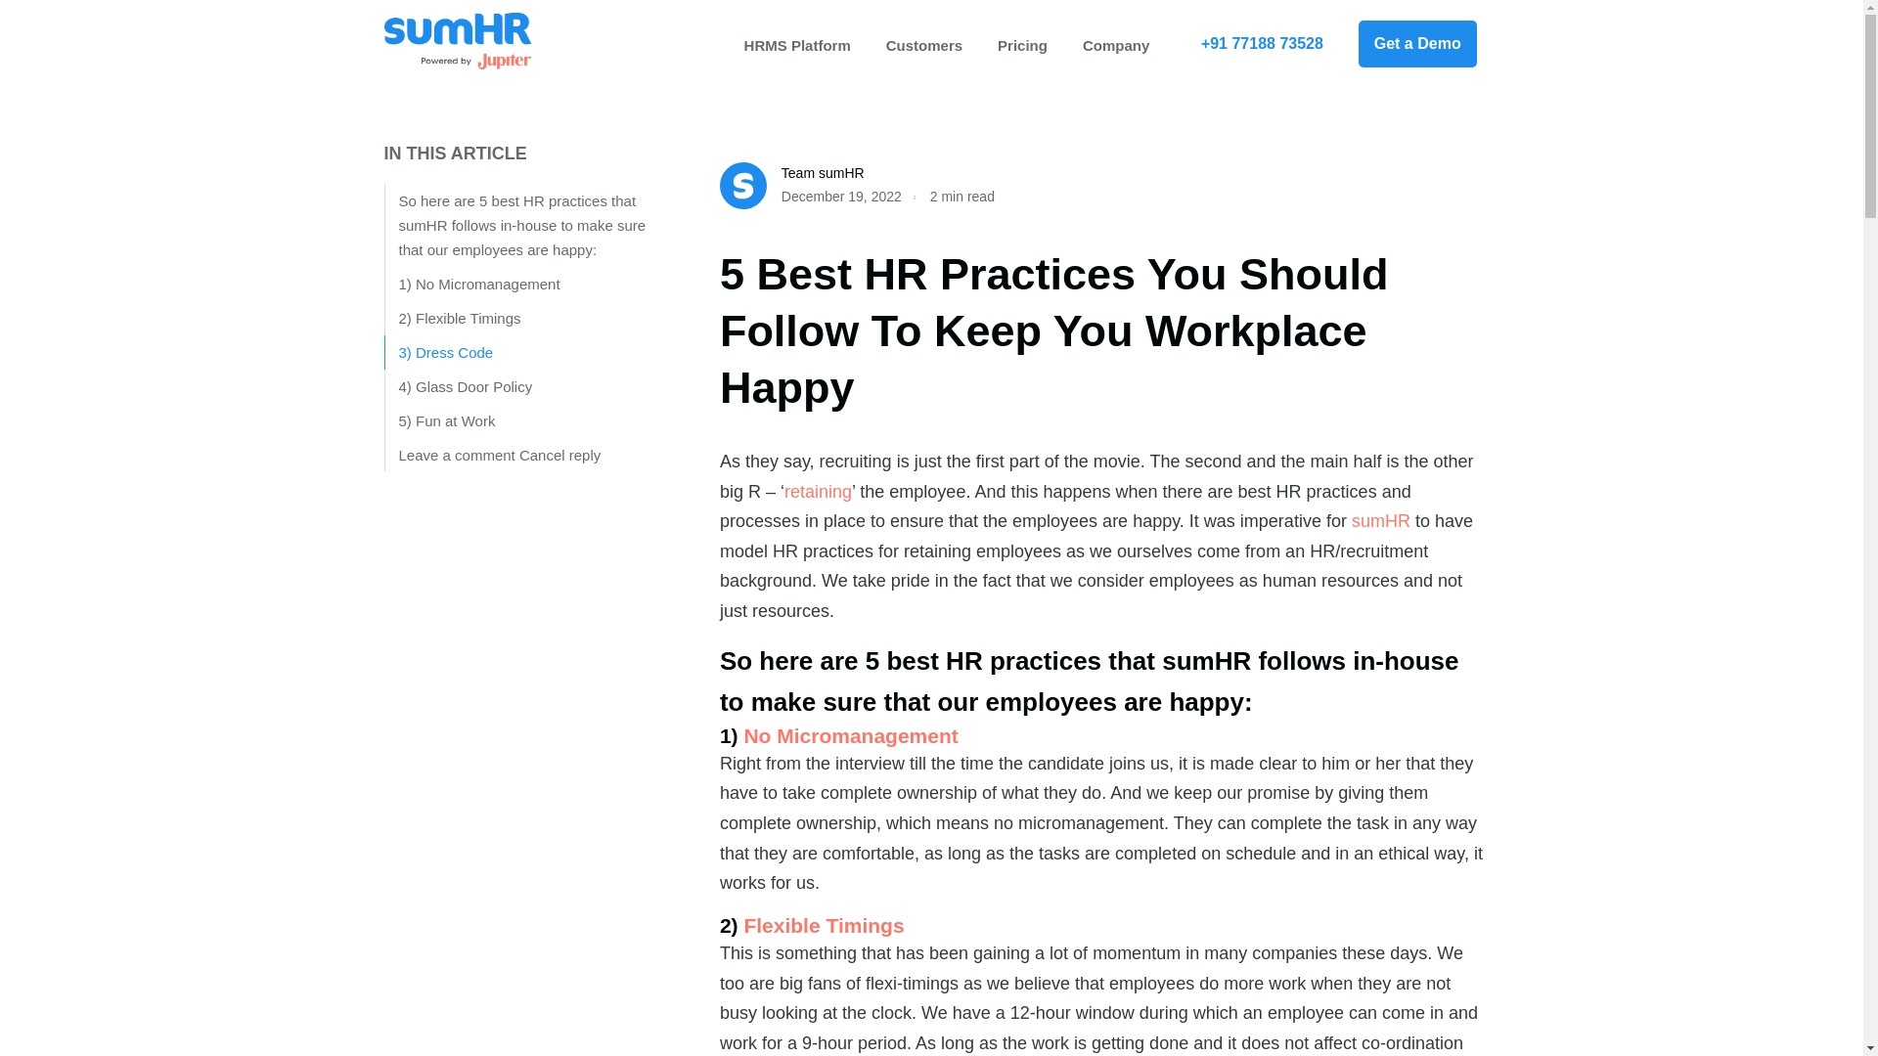 The width and height of the screenshot is (1878, 1056). What do you see at coordinates (1115, 45) in the screenshot?
I see `Company` at bounding box center [1115, 45].